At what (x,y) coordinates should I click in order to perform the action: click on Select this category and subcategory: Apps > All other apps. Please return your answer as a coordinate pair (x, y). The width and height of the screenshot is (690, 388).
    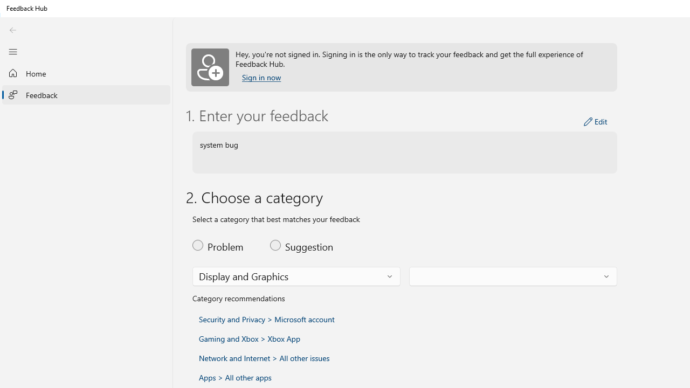
    Looking at the image, I should click on (235, 377).